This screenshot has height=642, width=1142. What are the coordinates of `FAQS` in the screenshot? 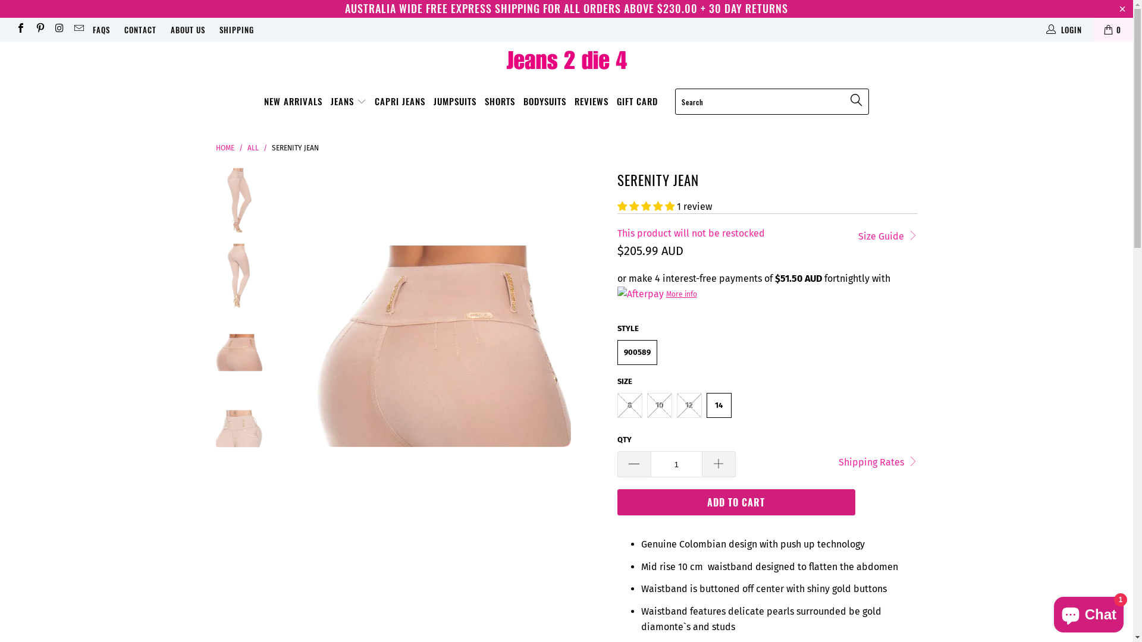 It's located at (101, 30).